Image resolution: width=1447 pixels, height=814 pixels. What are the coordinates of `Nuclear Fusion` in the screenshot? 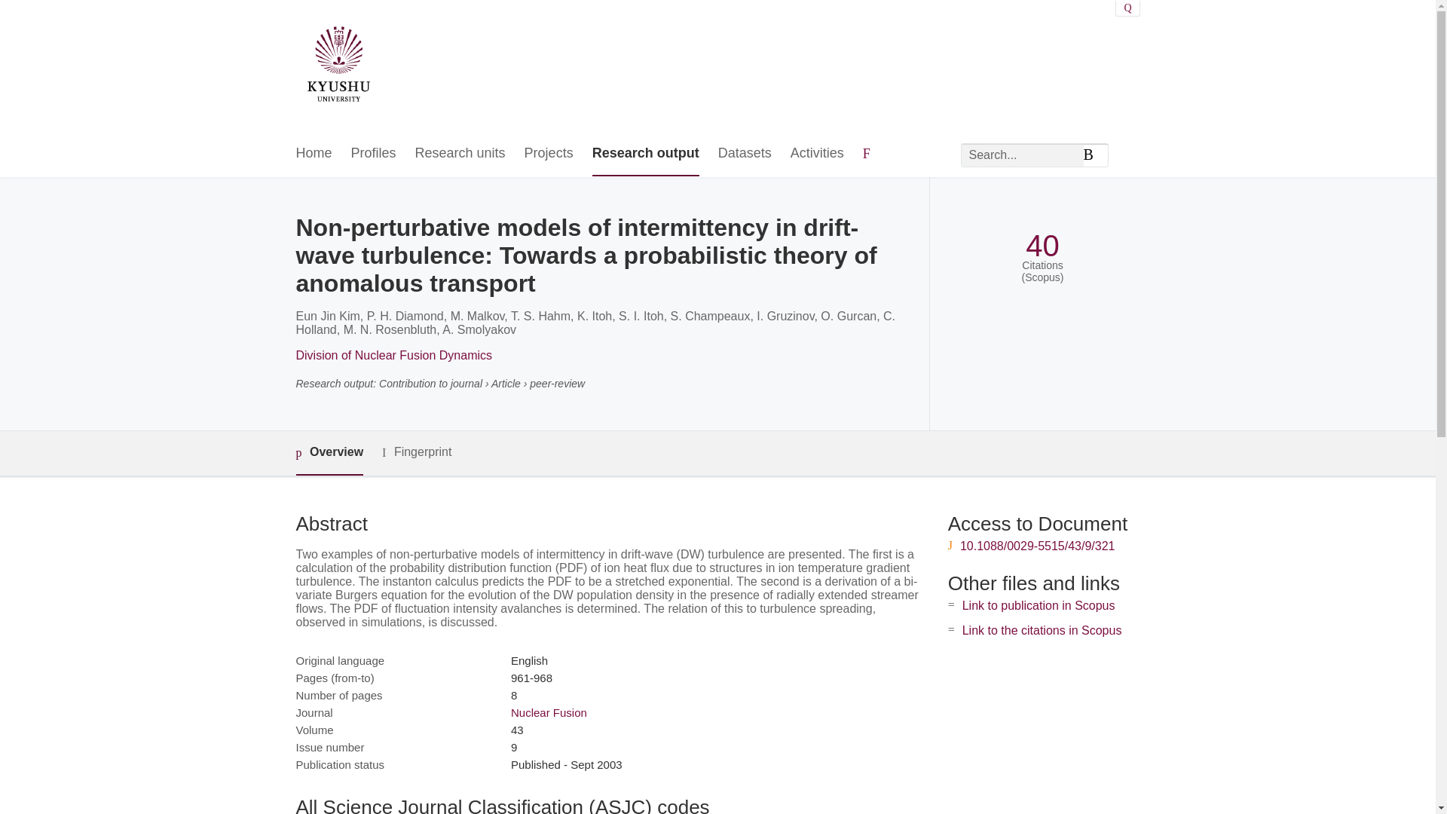 It's located at (549, 712).